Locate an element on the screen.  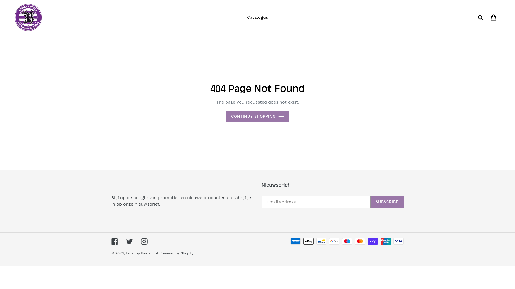
SUBSCRIBE is located at coordinates (387, 202).